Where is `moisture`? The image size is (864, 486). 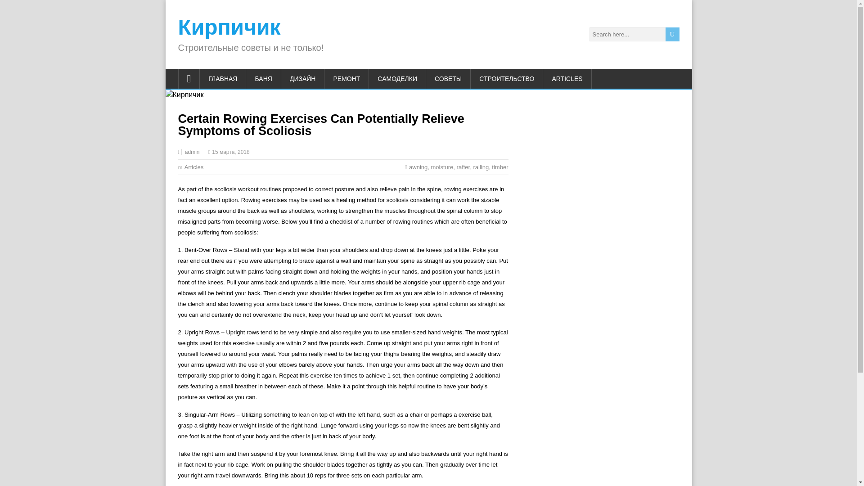
moisture is located at coordinates (441, 167).